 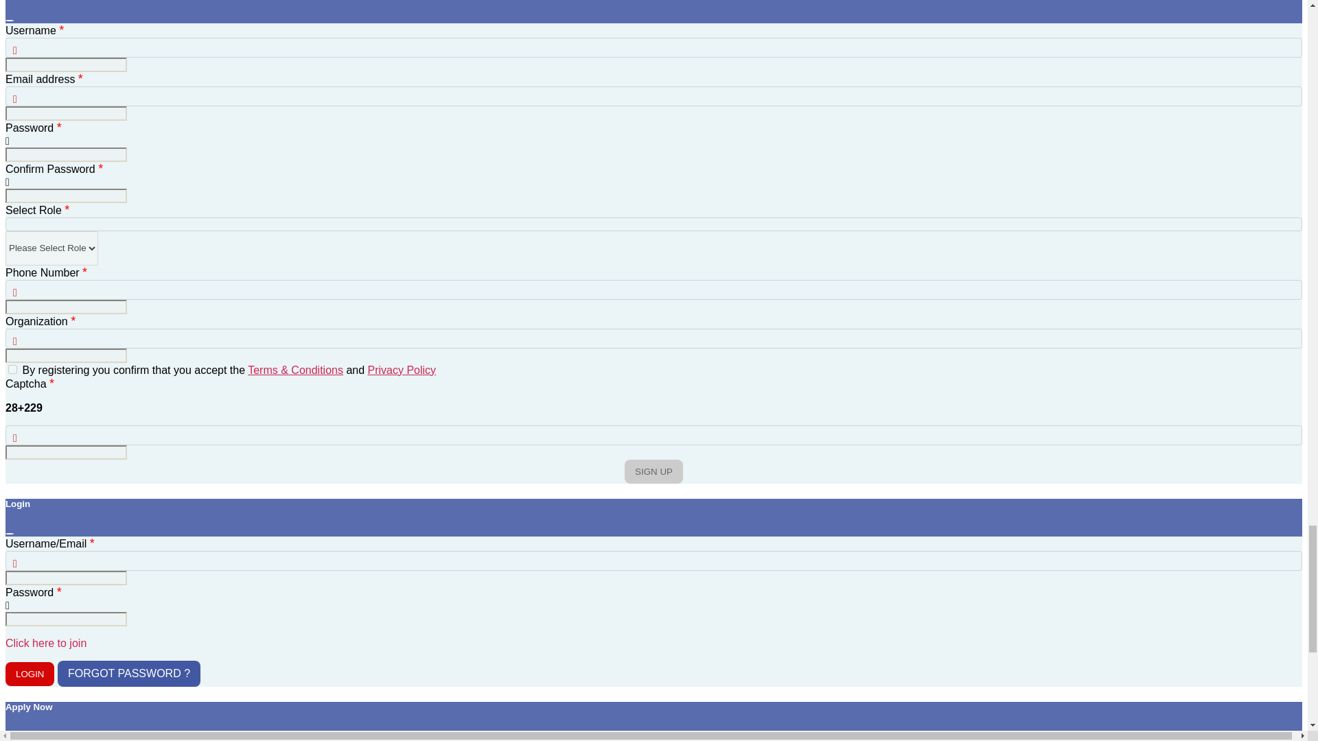 What do you see at coordinates (654, 471) in the screenshot?
I see `SIGN UP` at bounding box center [654, 471].